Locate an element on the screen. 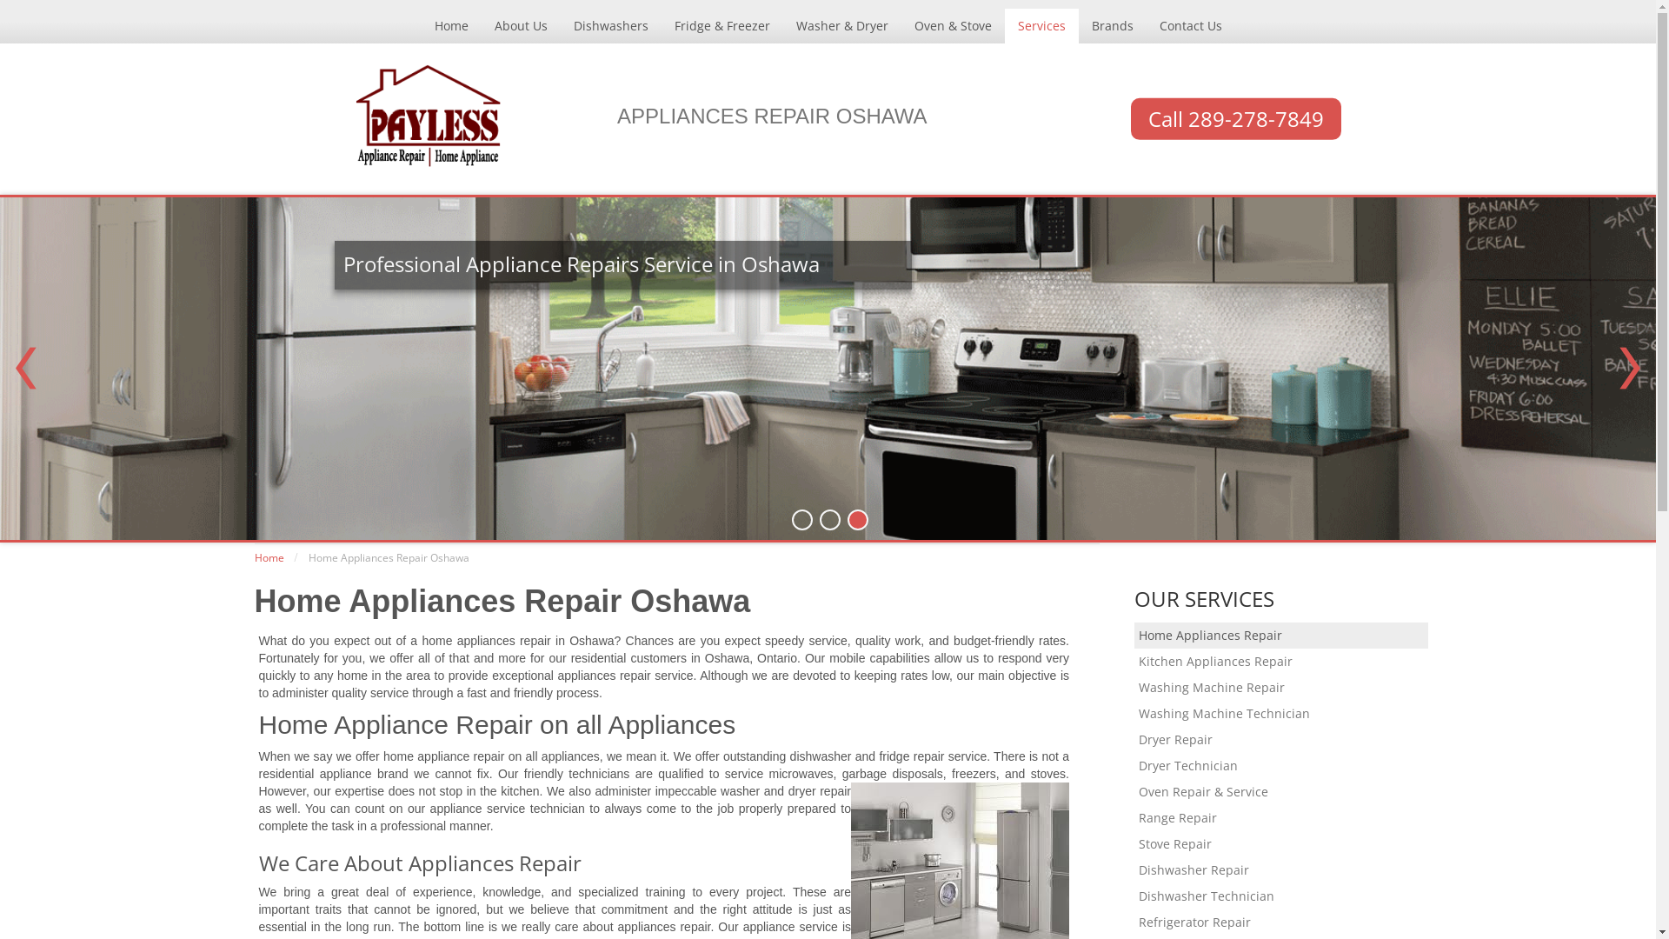 Image resolution: width=1669 pixels, height=939 pixels. Dryer Technician is located at coordinates (1281, 766).